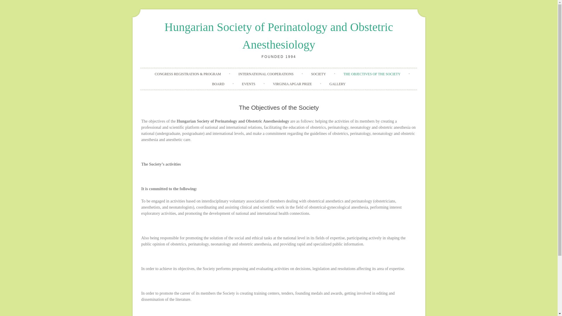 The image size is (562, 316). Describe the element at coordinates (249, 84) in the screenshot. I see `EVENTS` at that location.